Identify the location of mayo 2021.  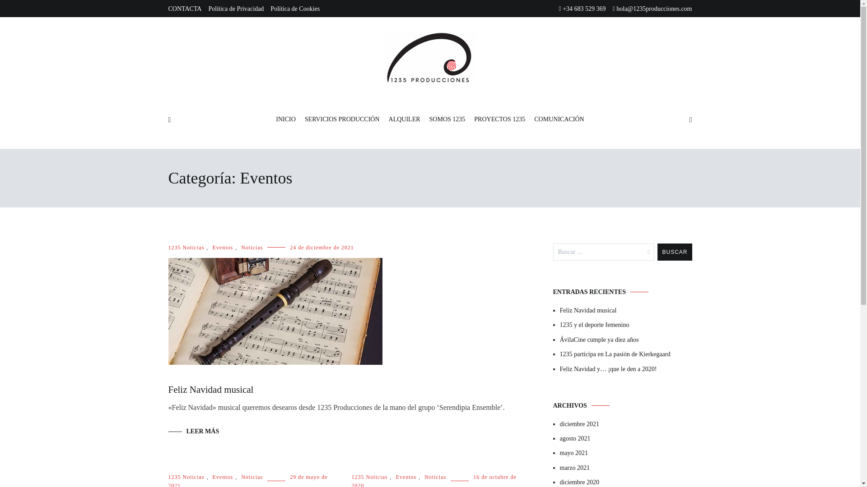
(626, 453).